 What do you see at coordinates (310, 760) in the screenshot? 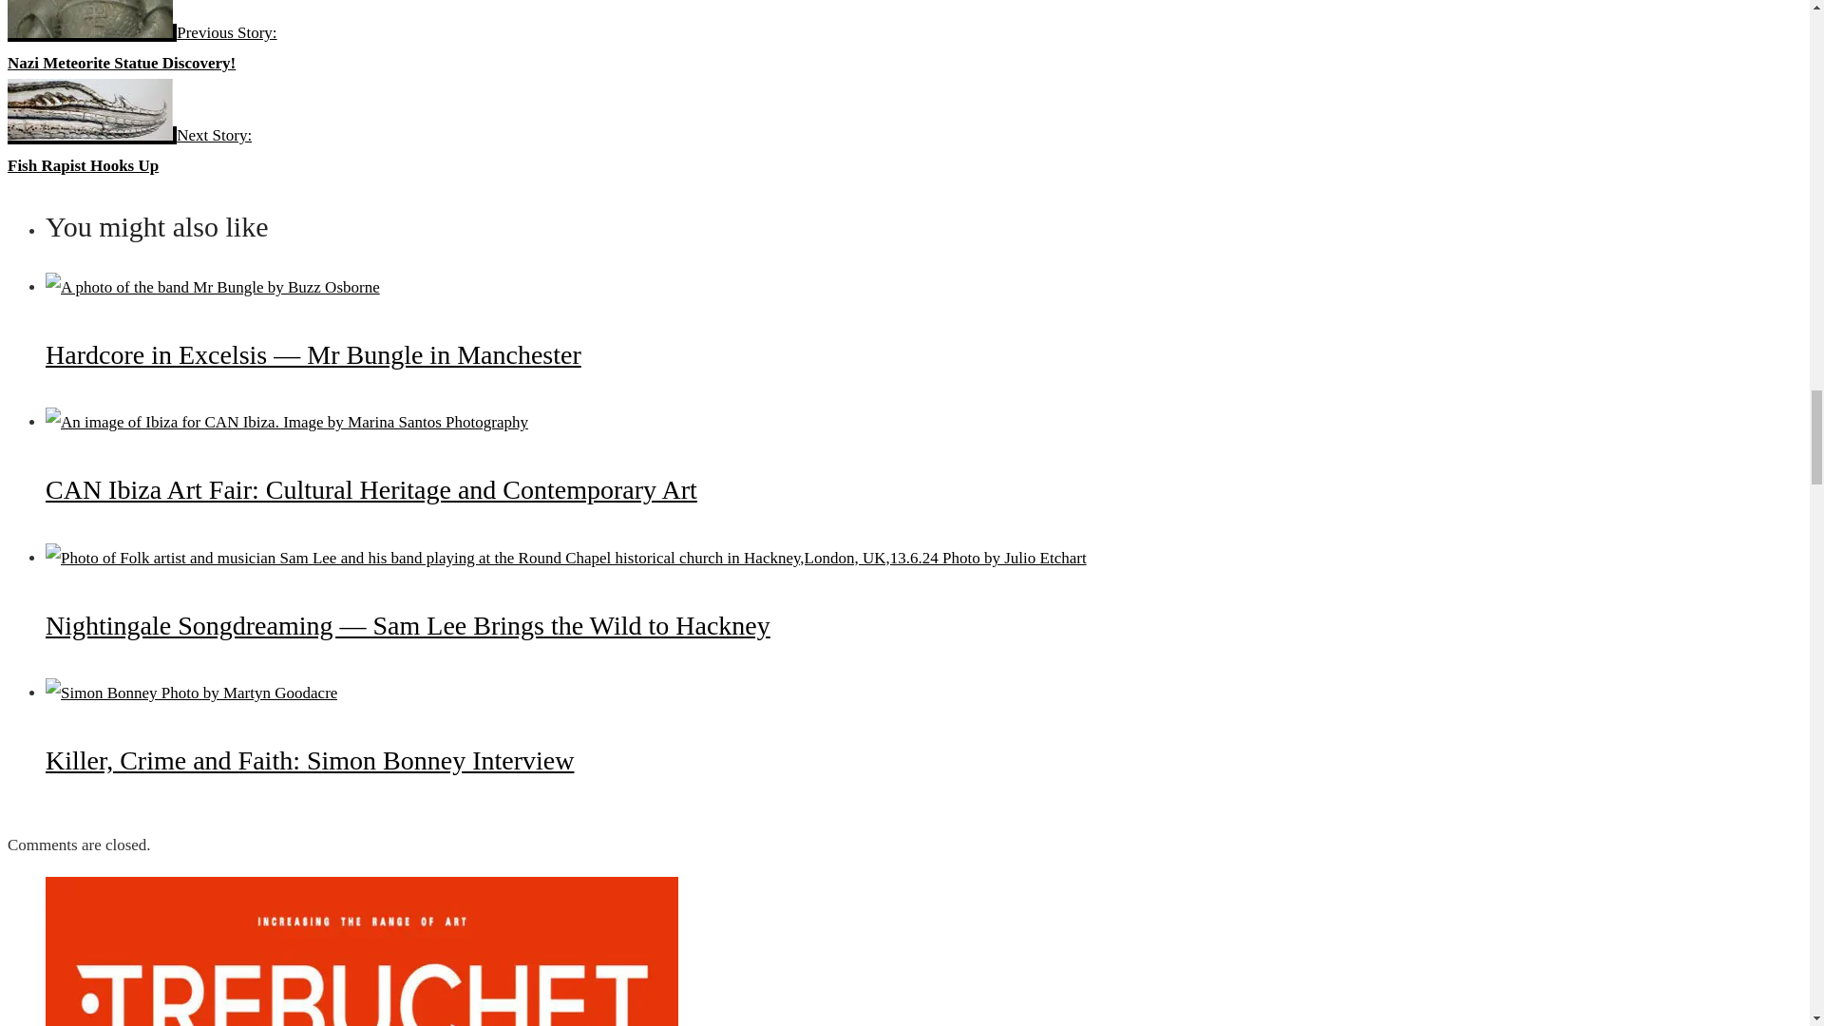
I see `Killer, Crime and Faith: Simon Bonney Interview` at bounding box center [310, 760].